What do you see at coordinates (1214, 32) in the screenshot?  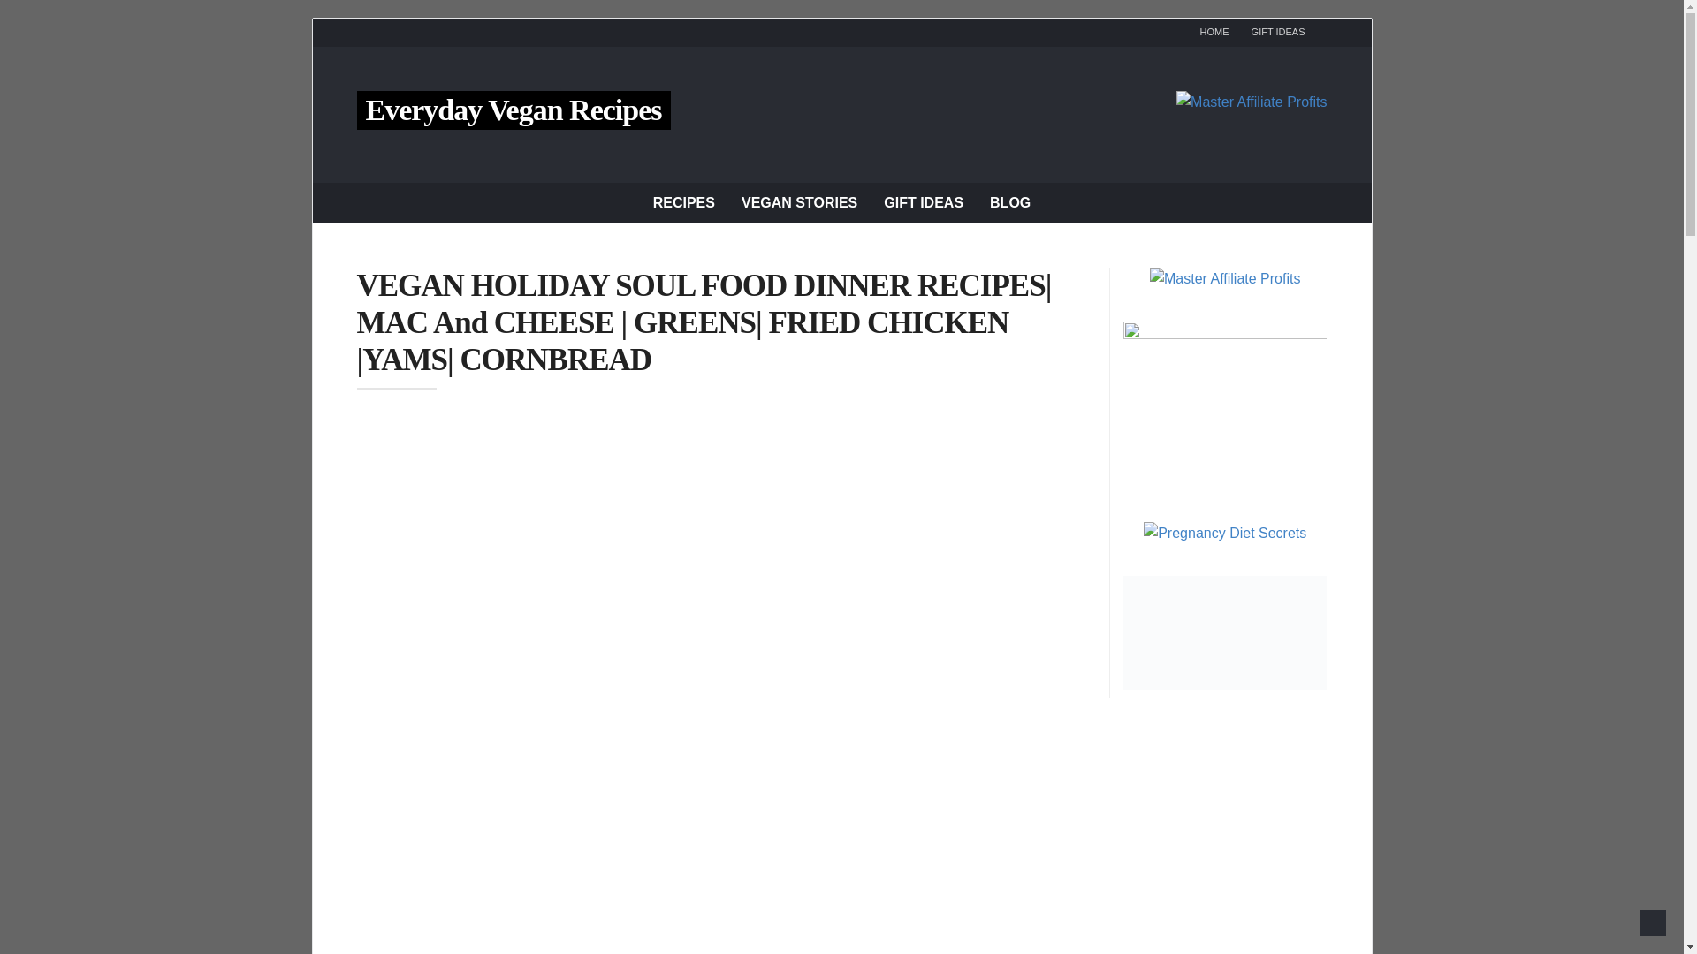 I see `HOME` at bounding box center [1214, 32].